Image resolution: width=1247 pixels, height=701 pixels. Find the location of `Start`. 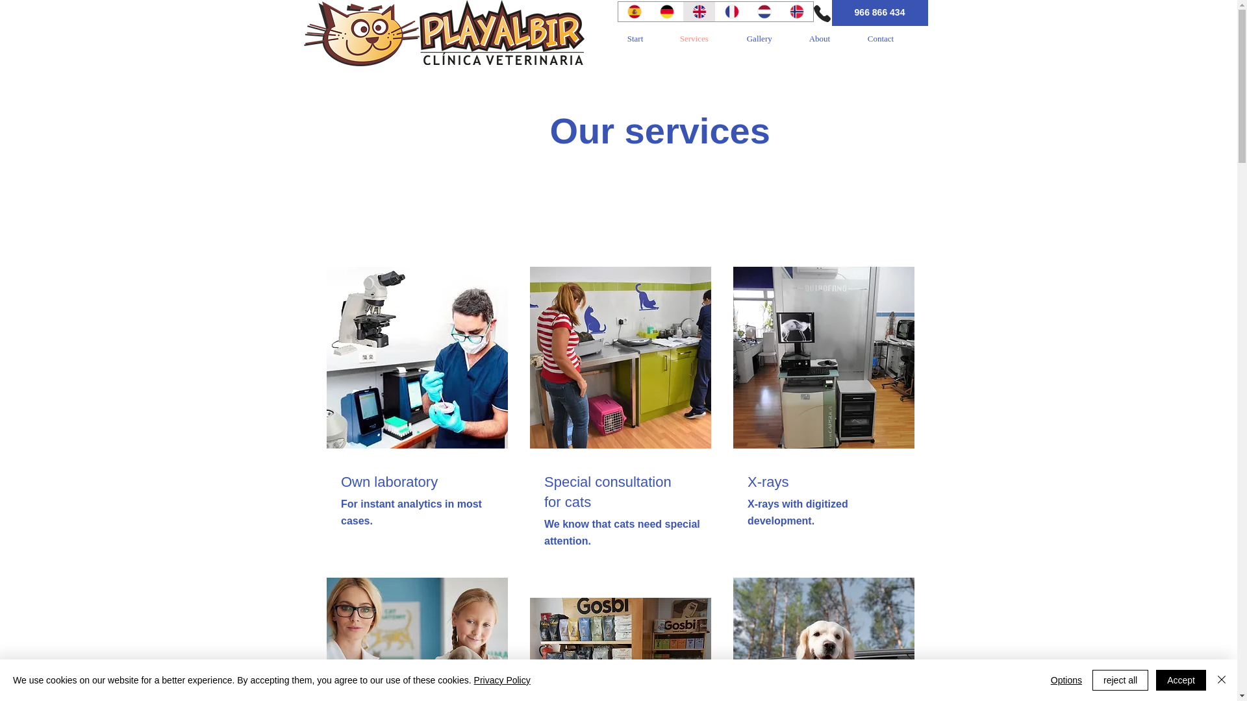

Start is located at coordinates (644, 38).